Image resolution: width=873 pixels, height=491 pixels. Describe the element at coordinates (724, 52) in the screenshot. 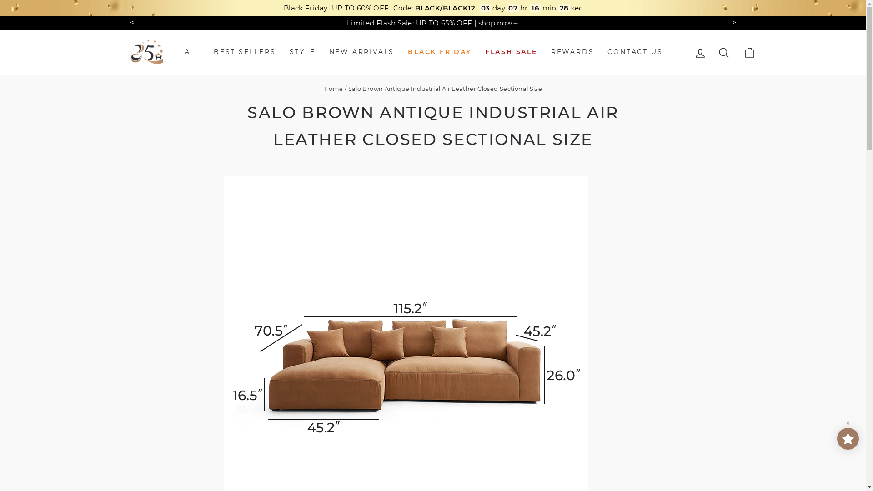

I see `SEARCH` at that location.